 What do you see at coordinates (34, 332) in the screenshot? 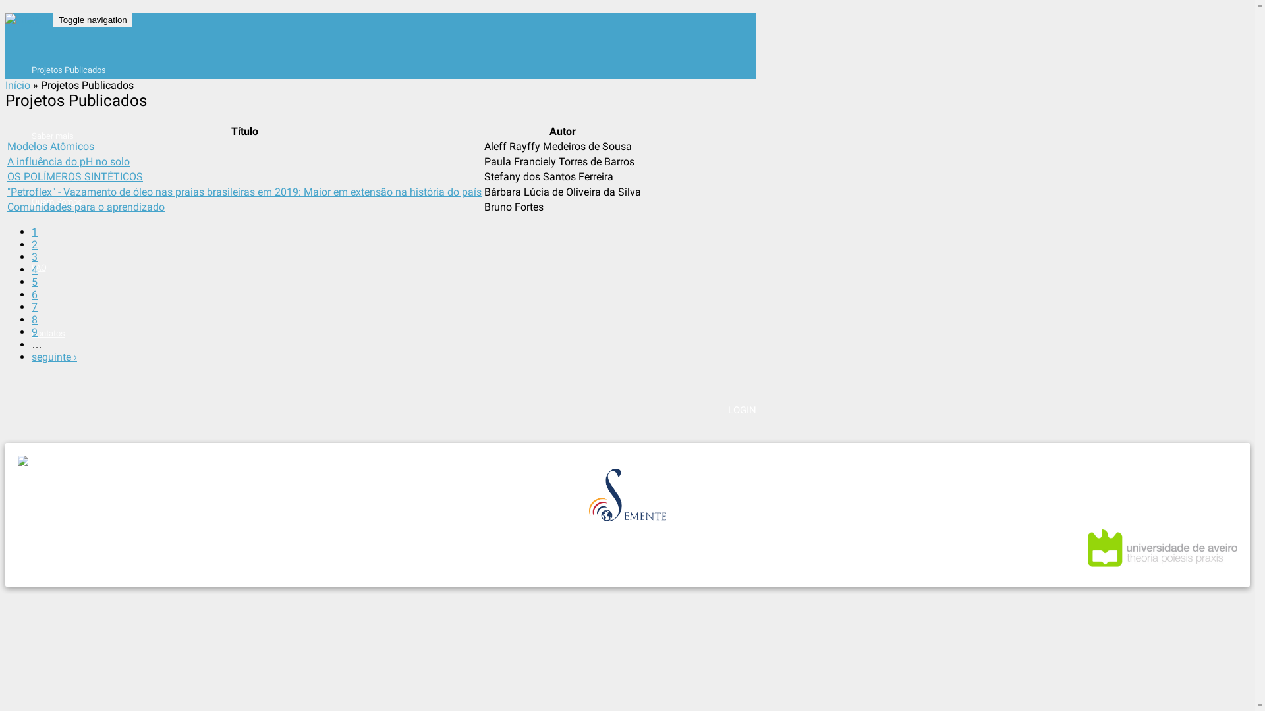
I see `9` at bounding box center [34, 332].